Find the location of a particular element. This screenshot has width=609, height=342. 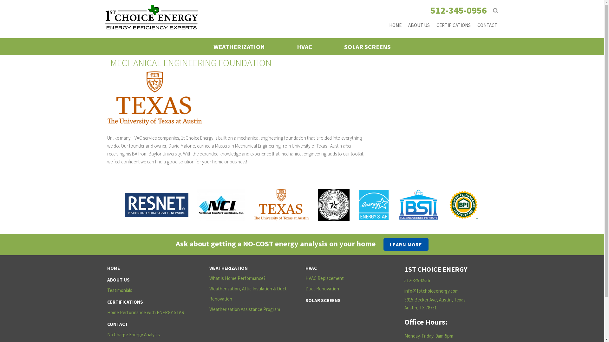

HOME is located at coordinates (150, 269).